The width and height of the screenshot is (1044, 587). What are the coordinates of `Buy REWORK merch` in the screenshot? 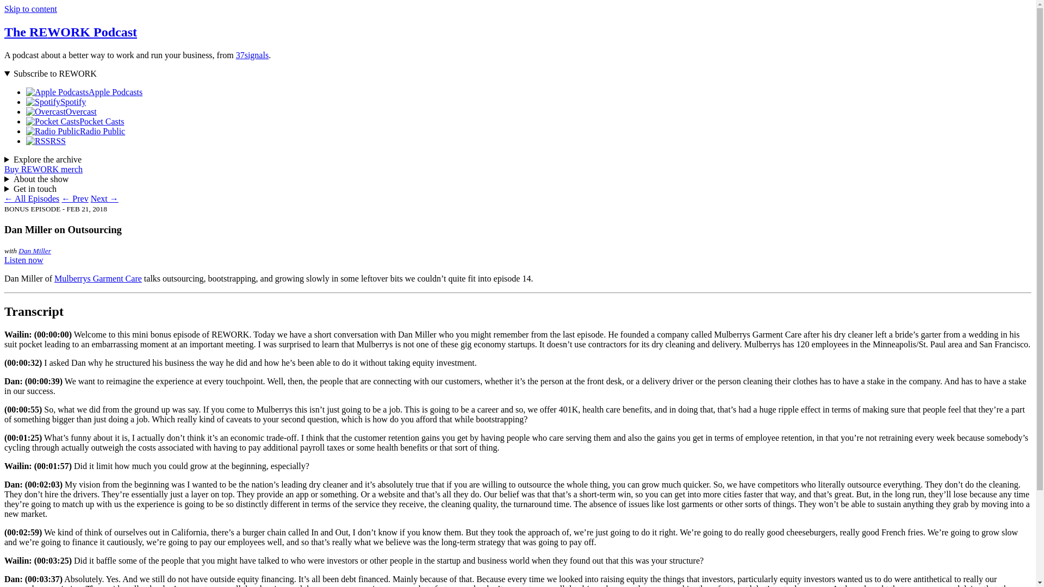 It's located at (43, 169).